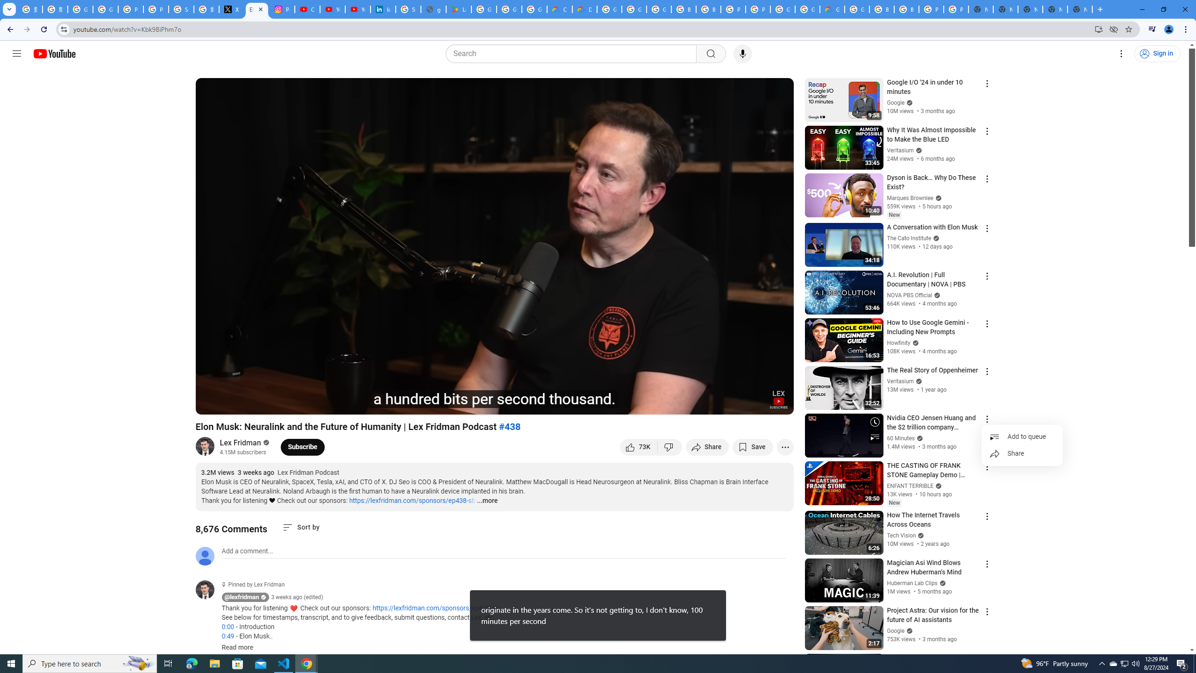  Describe the element at coordinates (208, 590) in the screenshot. I see `@lexfridman` at that location.